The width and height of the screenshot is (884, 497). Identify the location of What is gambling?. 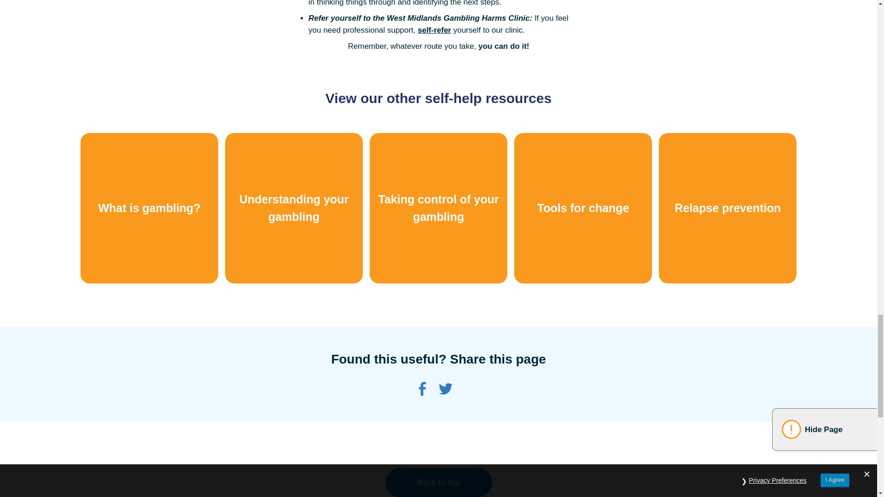
(149, 208).